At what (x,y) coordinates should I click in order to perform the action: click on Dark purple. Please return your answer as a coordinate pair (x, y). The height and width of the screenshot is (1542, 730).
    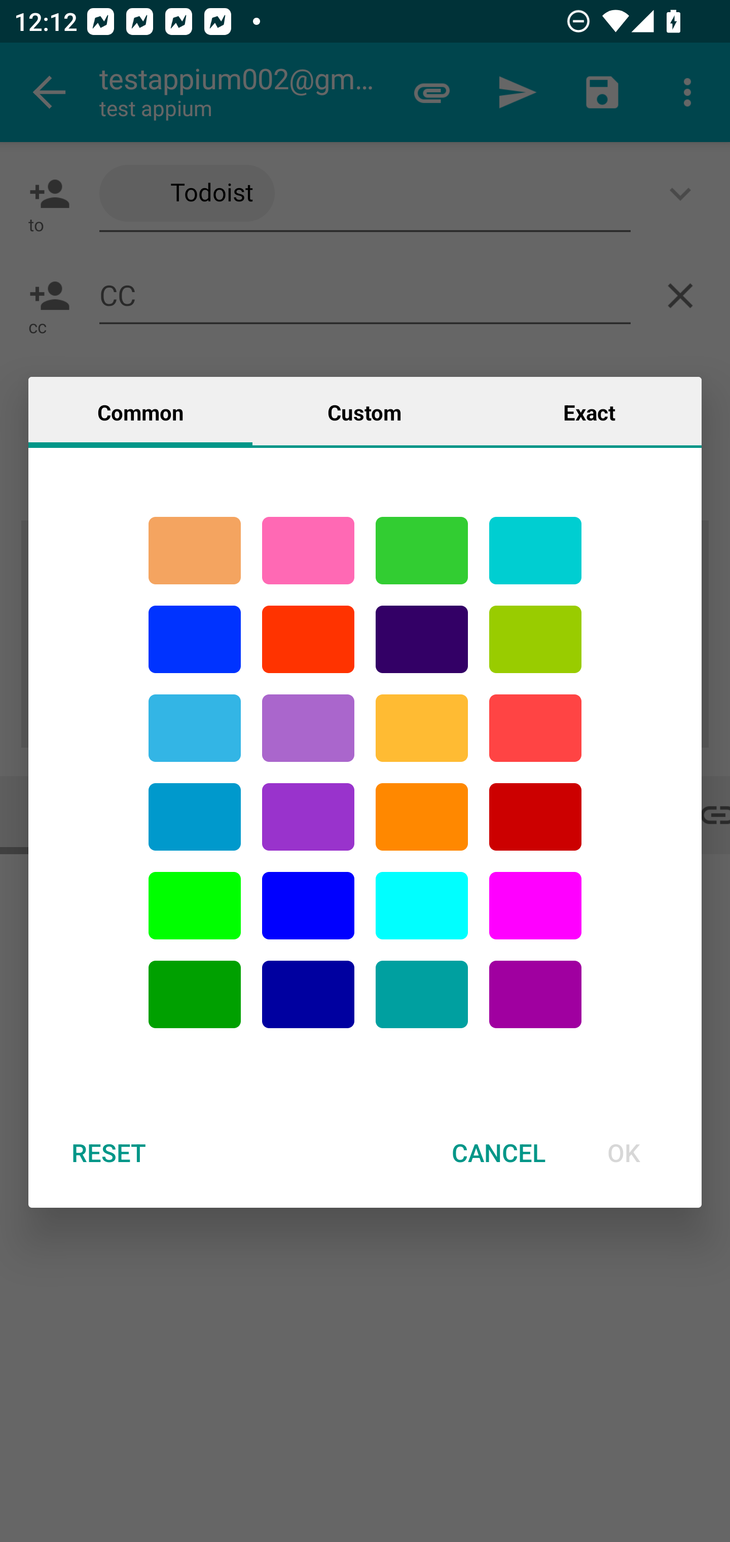
    Looking at the image, I should click on (422, 639).